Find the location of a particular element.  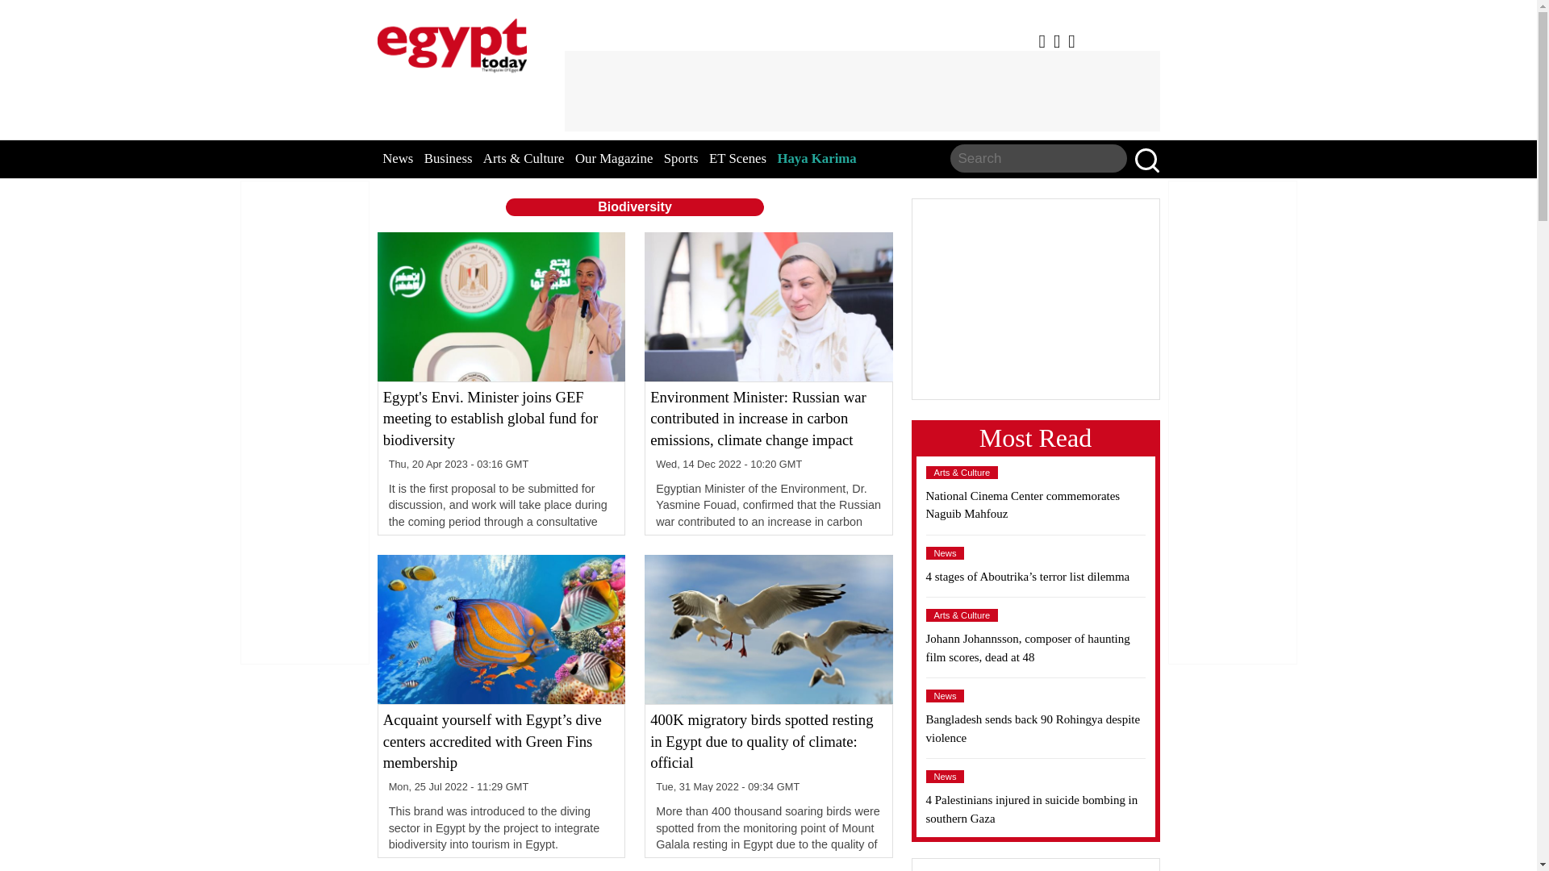

3rd party ad content is located at coordinates (862, 90).